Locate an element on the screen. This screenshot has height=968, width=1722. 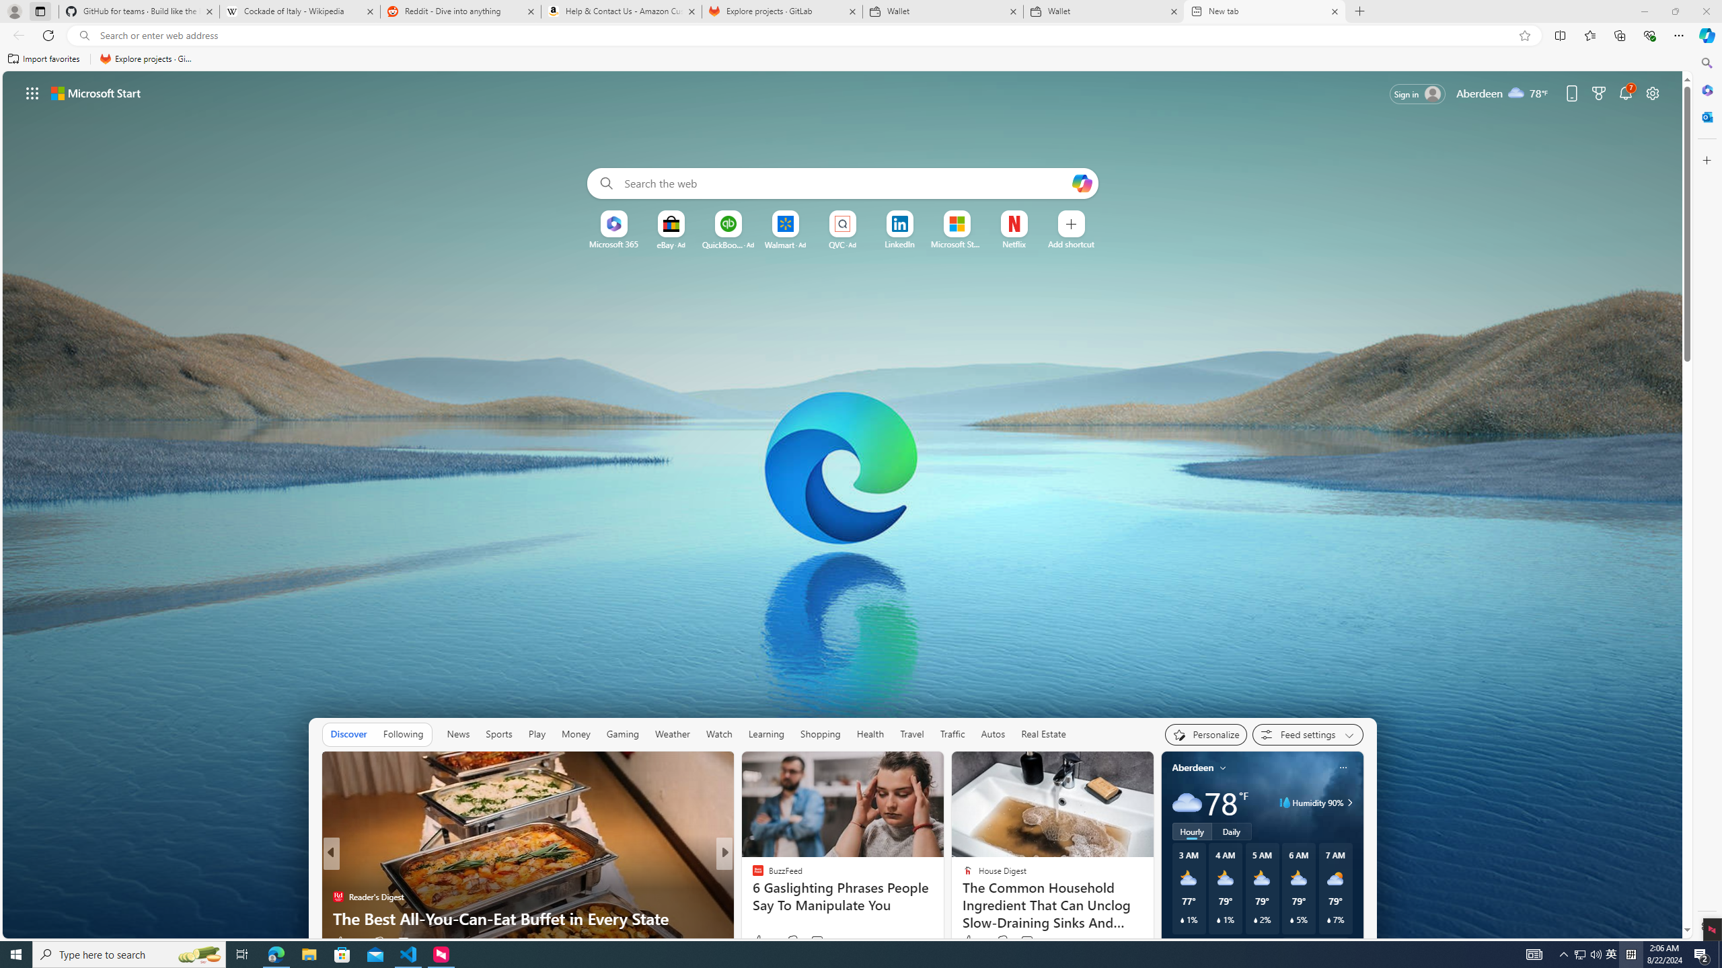
Customize is located at coordinates (1706, 160).